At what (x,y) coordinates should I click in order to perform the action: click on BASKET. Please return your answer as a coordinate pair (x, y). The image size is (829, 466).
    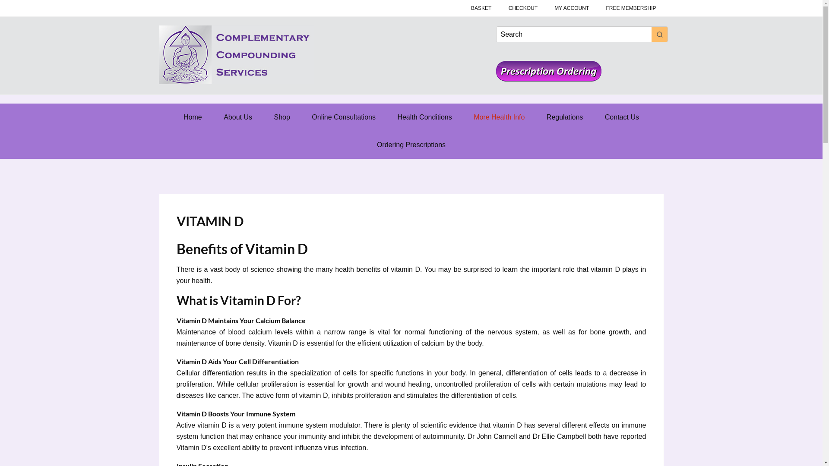
    Looking at the image, I should click on (481, 8).